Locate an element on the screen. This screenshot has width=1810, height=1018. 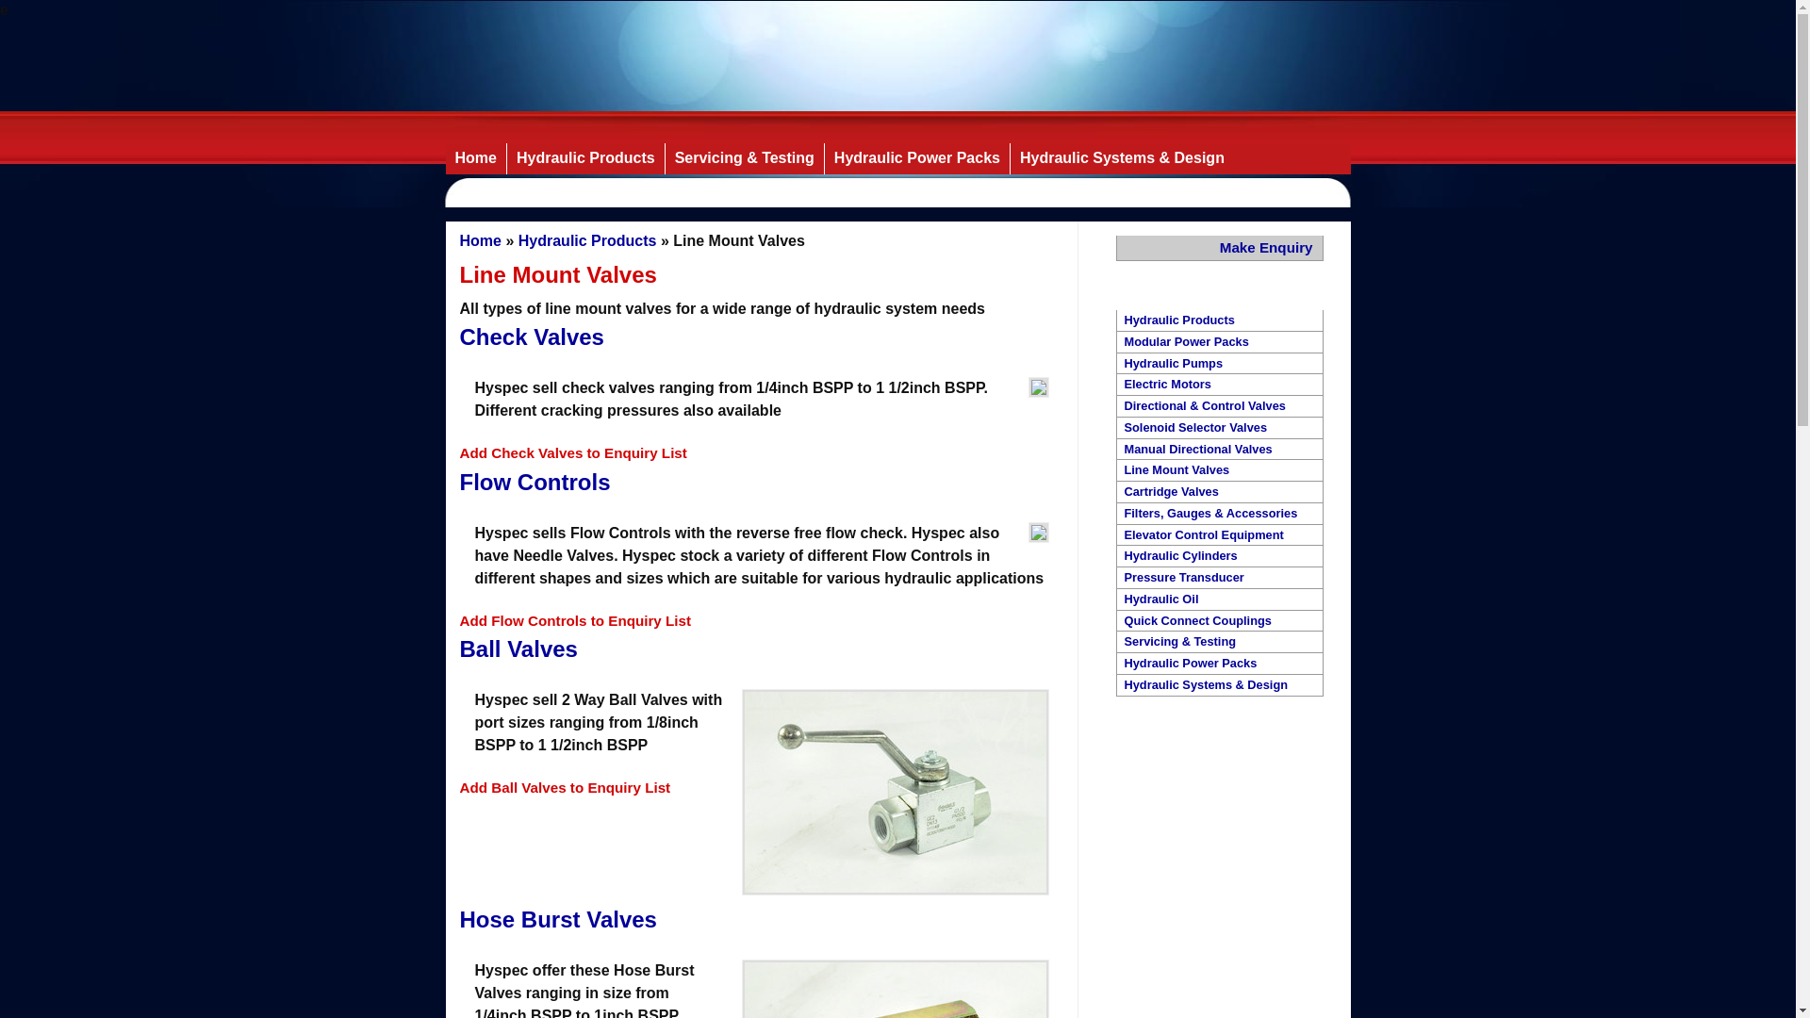
  is located at coordinates (462, 679).